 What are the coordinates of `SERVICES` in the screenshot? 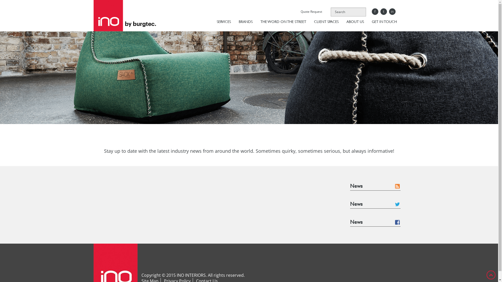 It's located at (224, 22).